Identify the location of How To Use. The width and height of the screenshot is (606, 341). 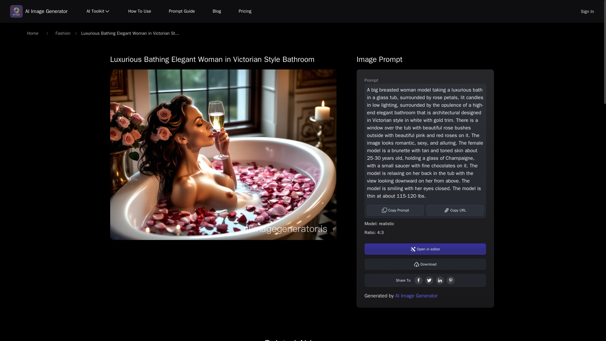
(140, 11).